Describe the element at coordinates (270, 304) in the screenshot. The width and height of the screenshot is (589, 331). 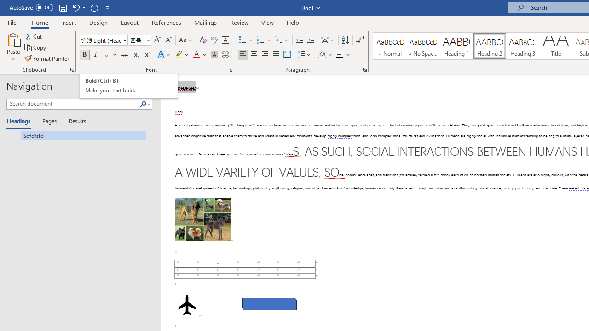
I see `Rectangle: Diagonal Corners Snipped 2` at that location.